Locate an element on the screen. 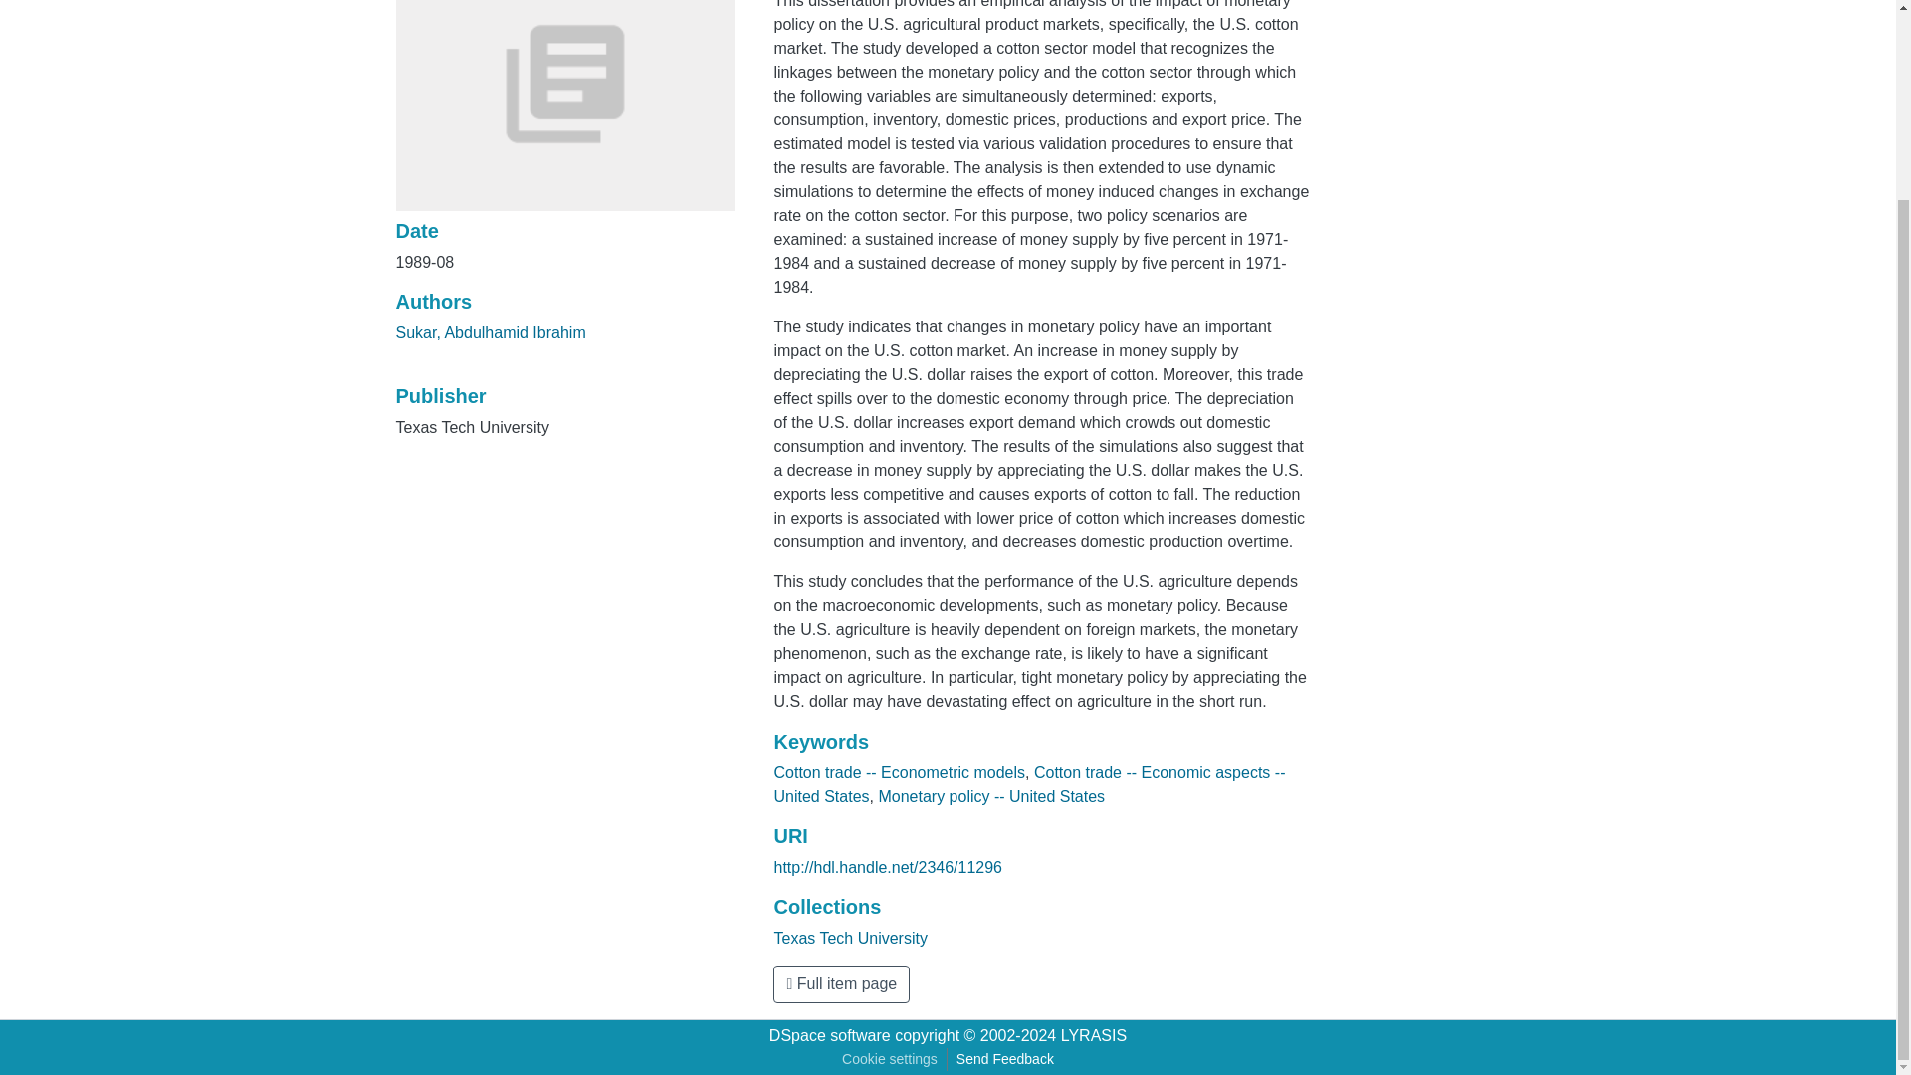 The width and height of the screenshot is (1911, 1075). Cookie settings is located at coordinates (890, 1059).